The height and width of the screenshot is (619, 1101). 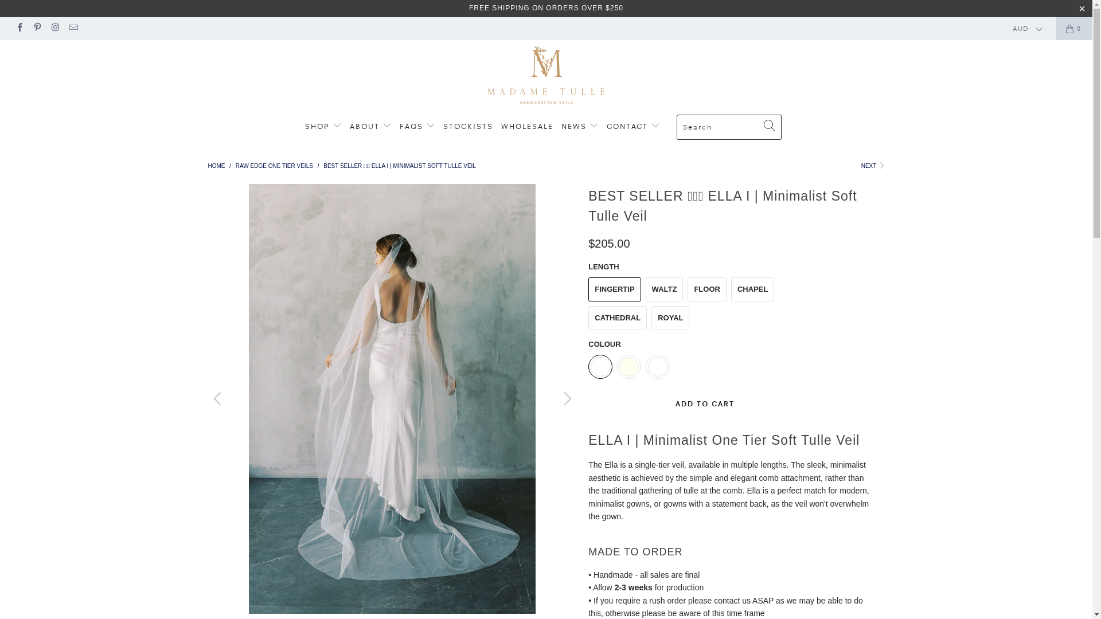 I want to click on NEXT, so click(x=873, y=166).